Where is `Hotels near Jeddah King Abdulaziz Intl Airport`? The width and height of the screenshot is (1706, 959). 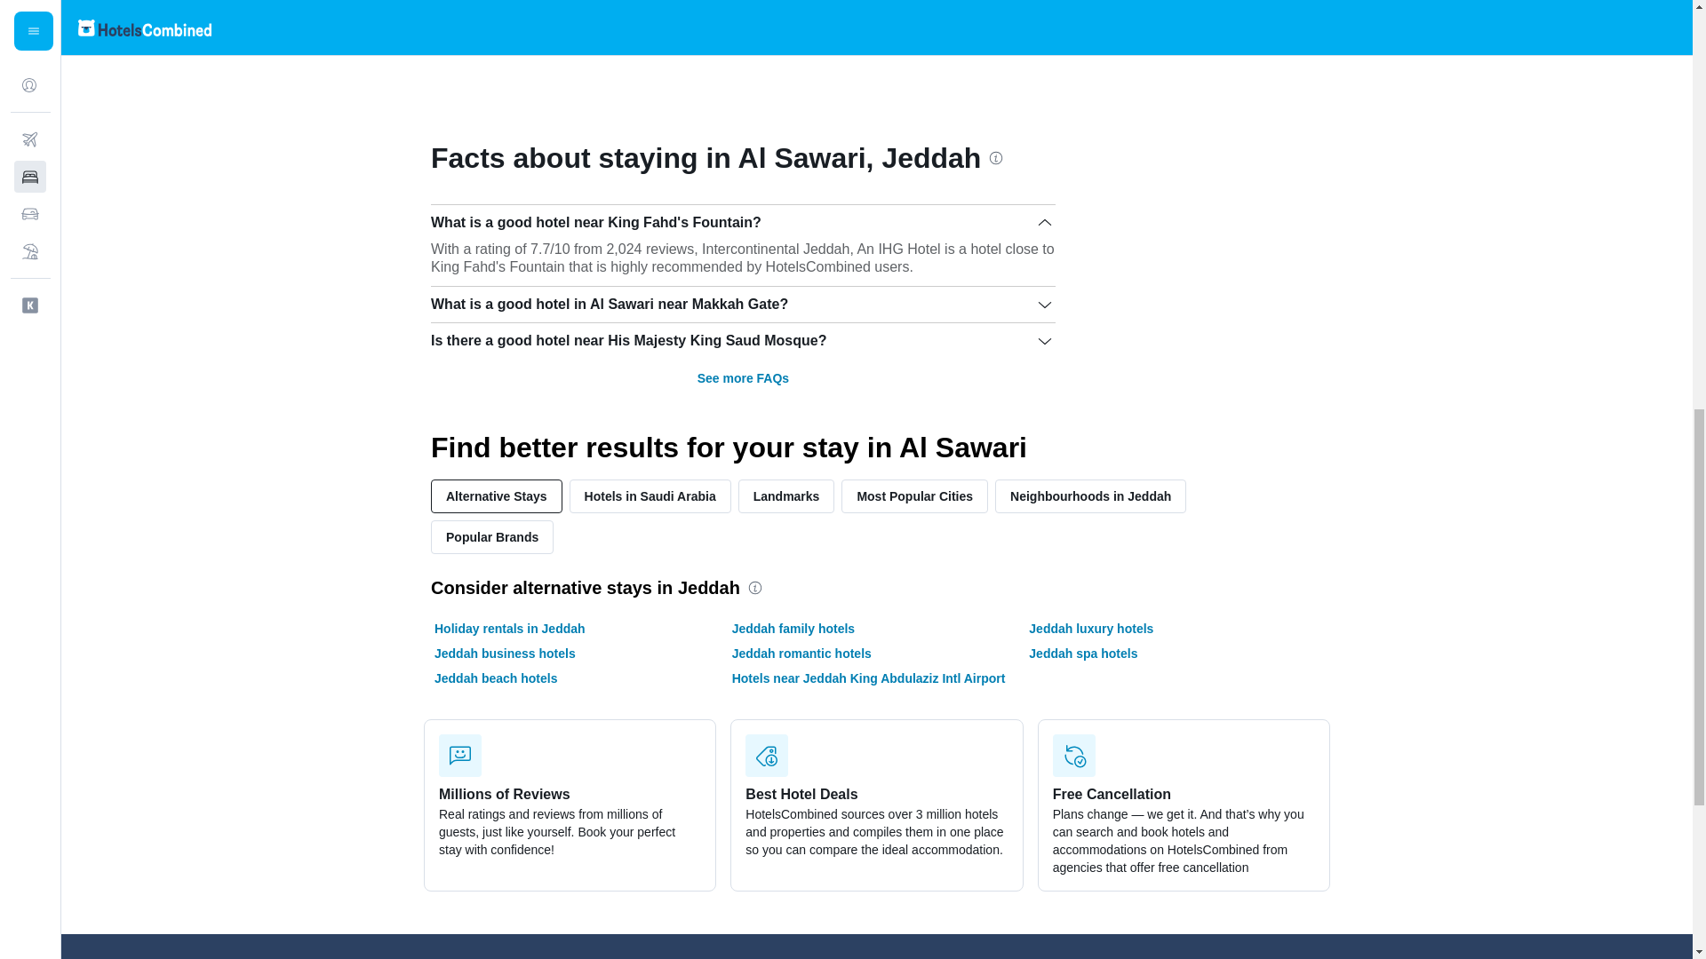
Hotels near Jeddah King Abdulaziz Intl Airport is located at coordinates (869, 678).